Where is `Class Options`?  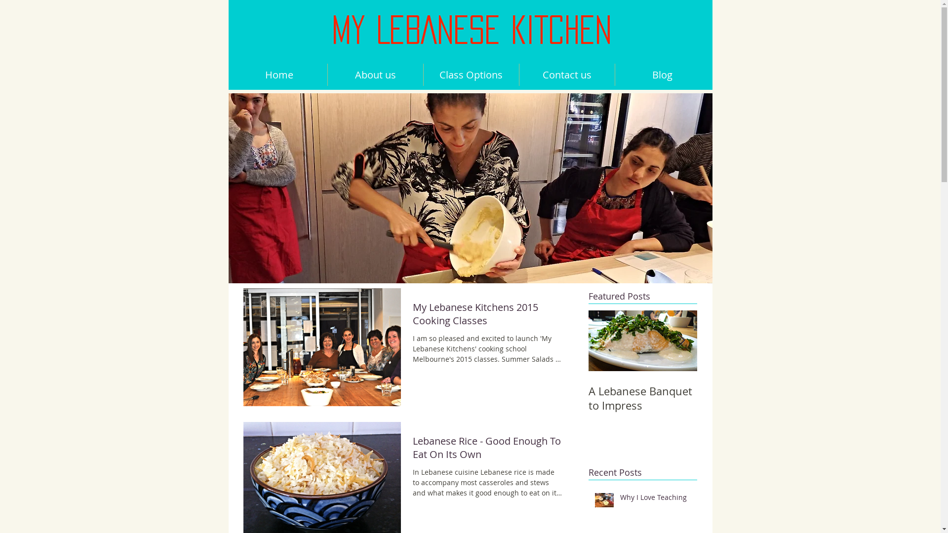
Class Options is located at coordinates (471, 75).